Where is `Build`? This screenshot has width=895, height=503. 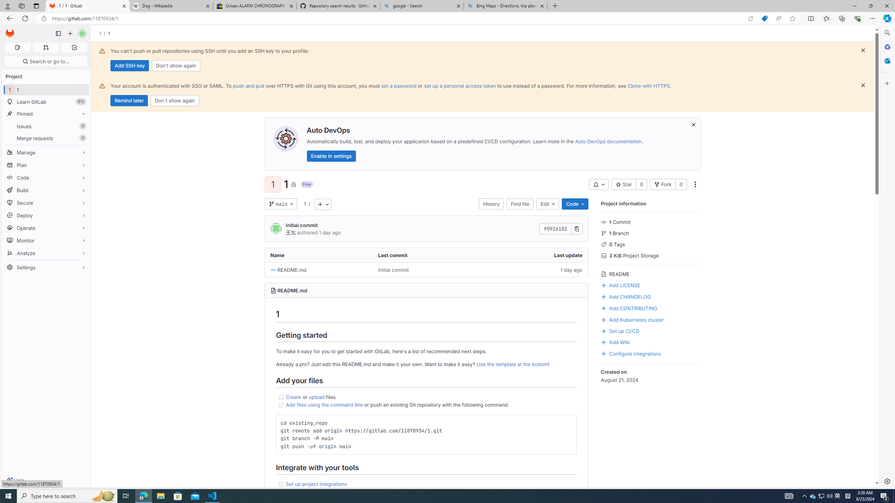 Build is located at coordinates (46, 190).